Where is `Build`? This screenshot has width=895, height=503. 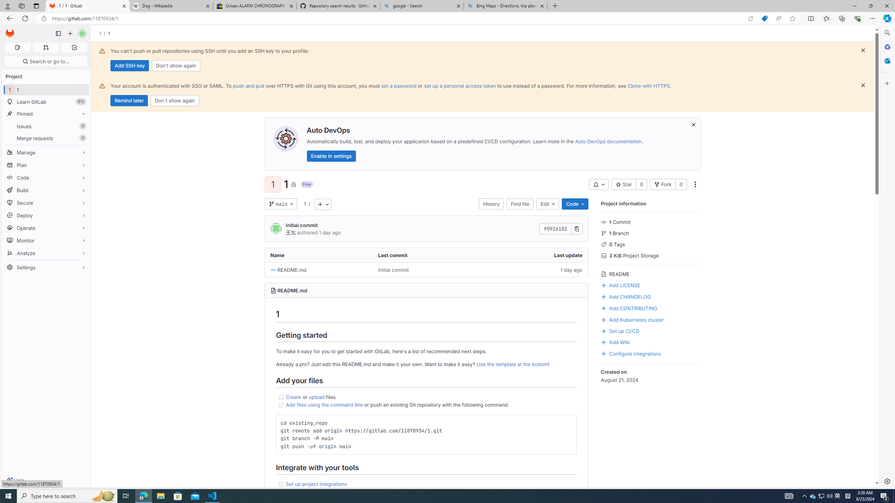 Build is located at coordinates (46, 190).